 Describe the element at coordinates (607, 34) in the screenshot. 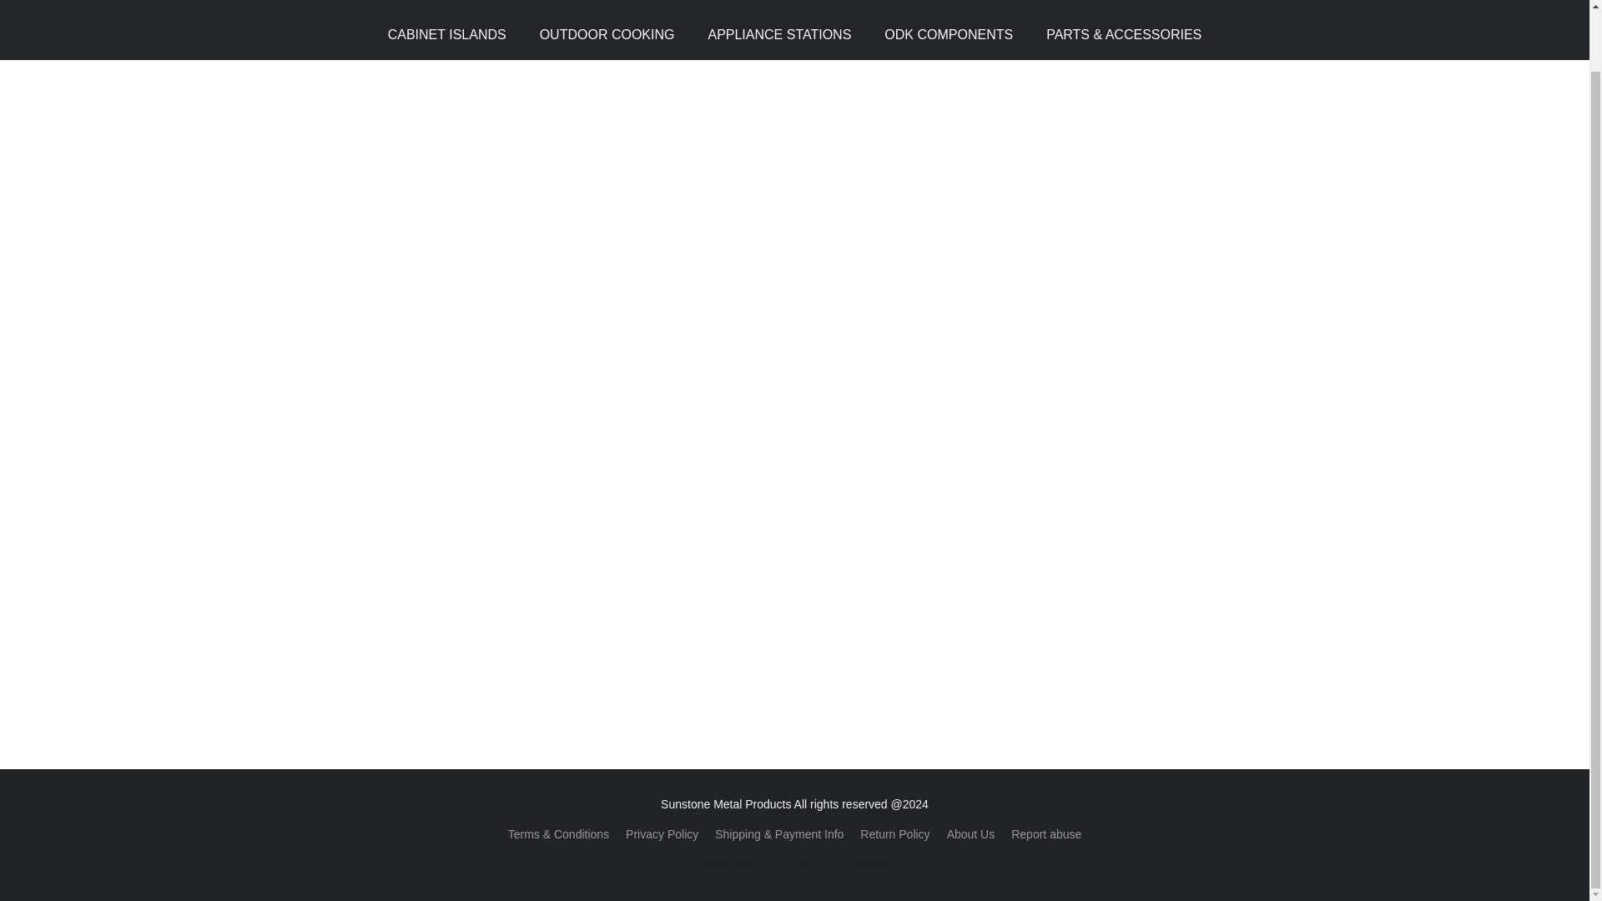

I see `APPLIANCE STATIONS` at that location.